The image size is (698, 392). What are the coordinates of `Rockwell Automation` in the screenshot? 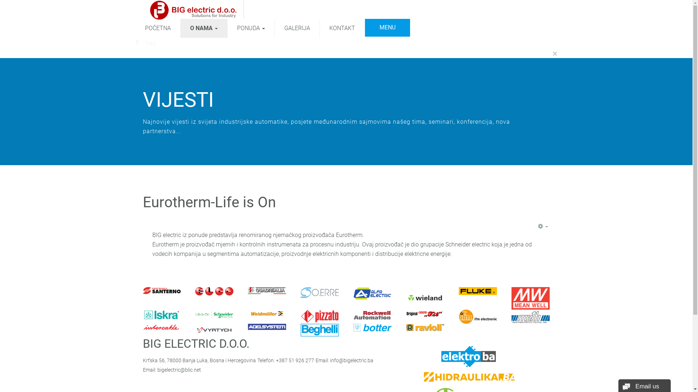 It's located at (372, 315).